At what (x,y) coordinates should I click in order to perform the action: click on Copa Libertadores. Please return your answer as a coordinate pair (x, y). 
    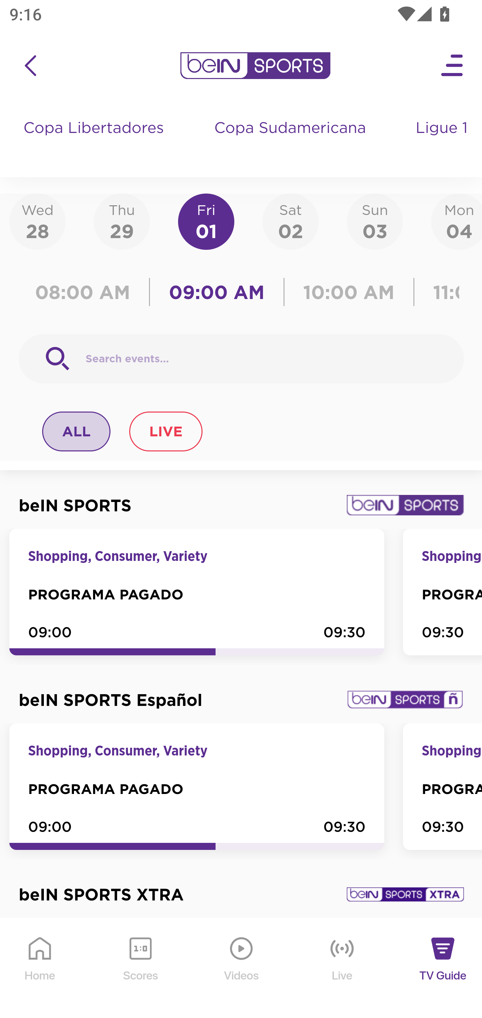
    Looking at the image, I should click on (95, 141).